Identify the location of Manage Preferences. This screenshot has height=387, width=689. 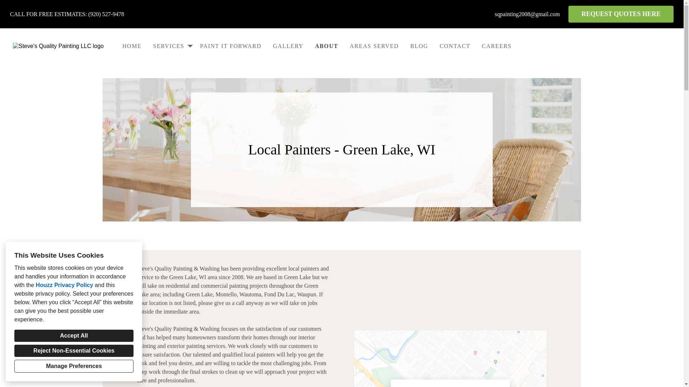
(74, 366).